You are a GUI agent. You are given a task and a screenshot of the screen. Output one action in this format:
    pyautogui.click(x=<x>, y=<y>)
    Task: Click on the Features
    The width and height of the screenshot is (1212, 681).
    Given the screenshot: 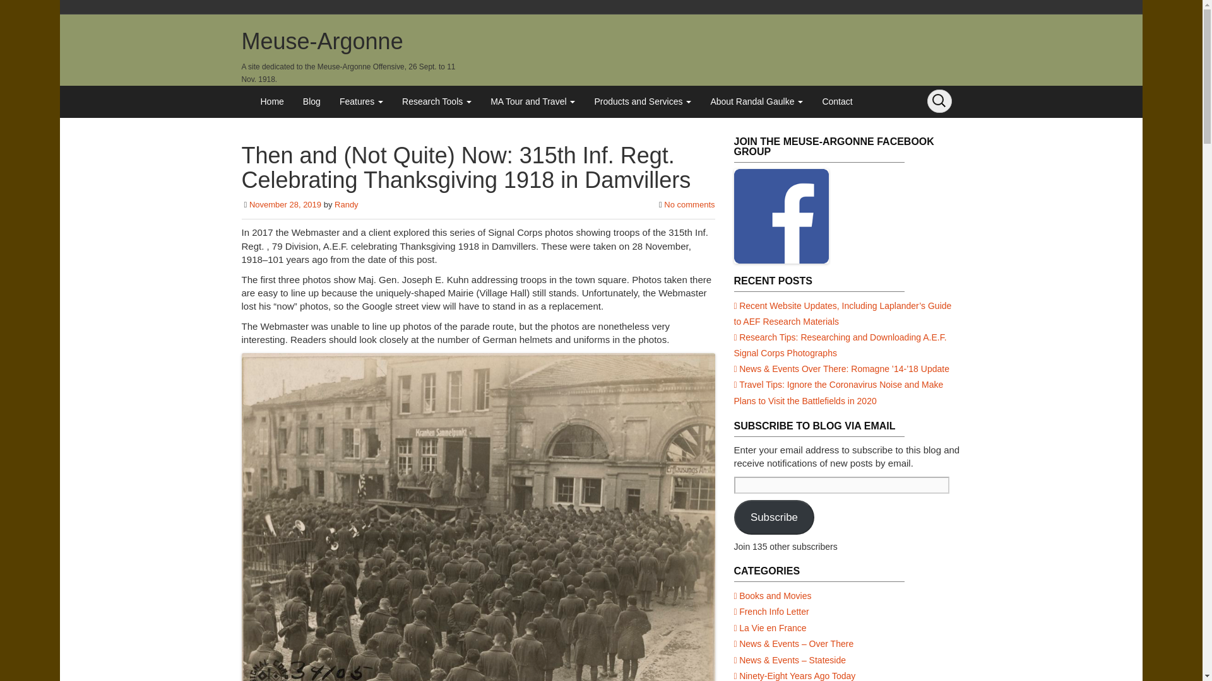 What is the action you would take?
    pyautogui.click(x=361, y=101)
    